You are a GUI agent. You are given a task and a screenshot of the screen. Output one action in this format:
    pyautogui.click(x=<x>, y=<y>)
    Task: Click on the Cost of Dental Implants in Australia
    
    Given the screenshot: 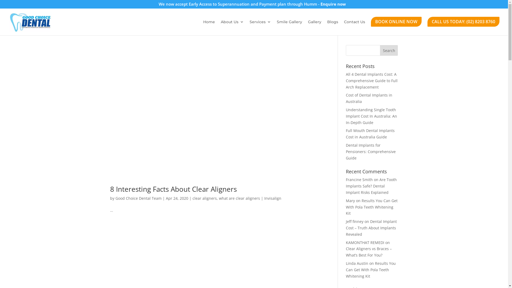 What is the action you would take?
    pyautogui.click(x=369, y=98)
    